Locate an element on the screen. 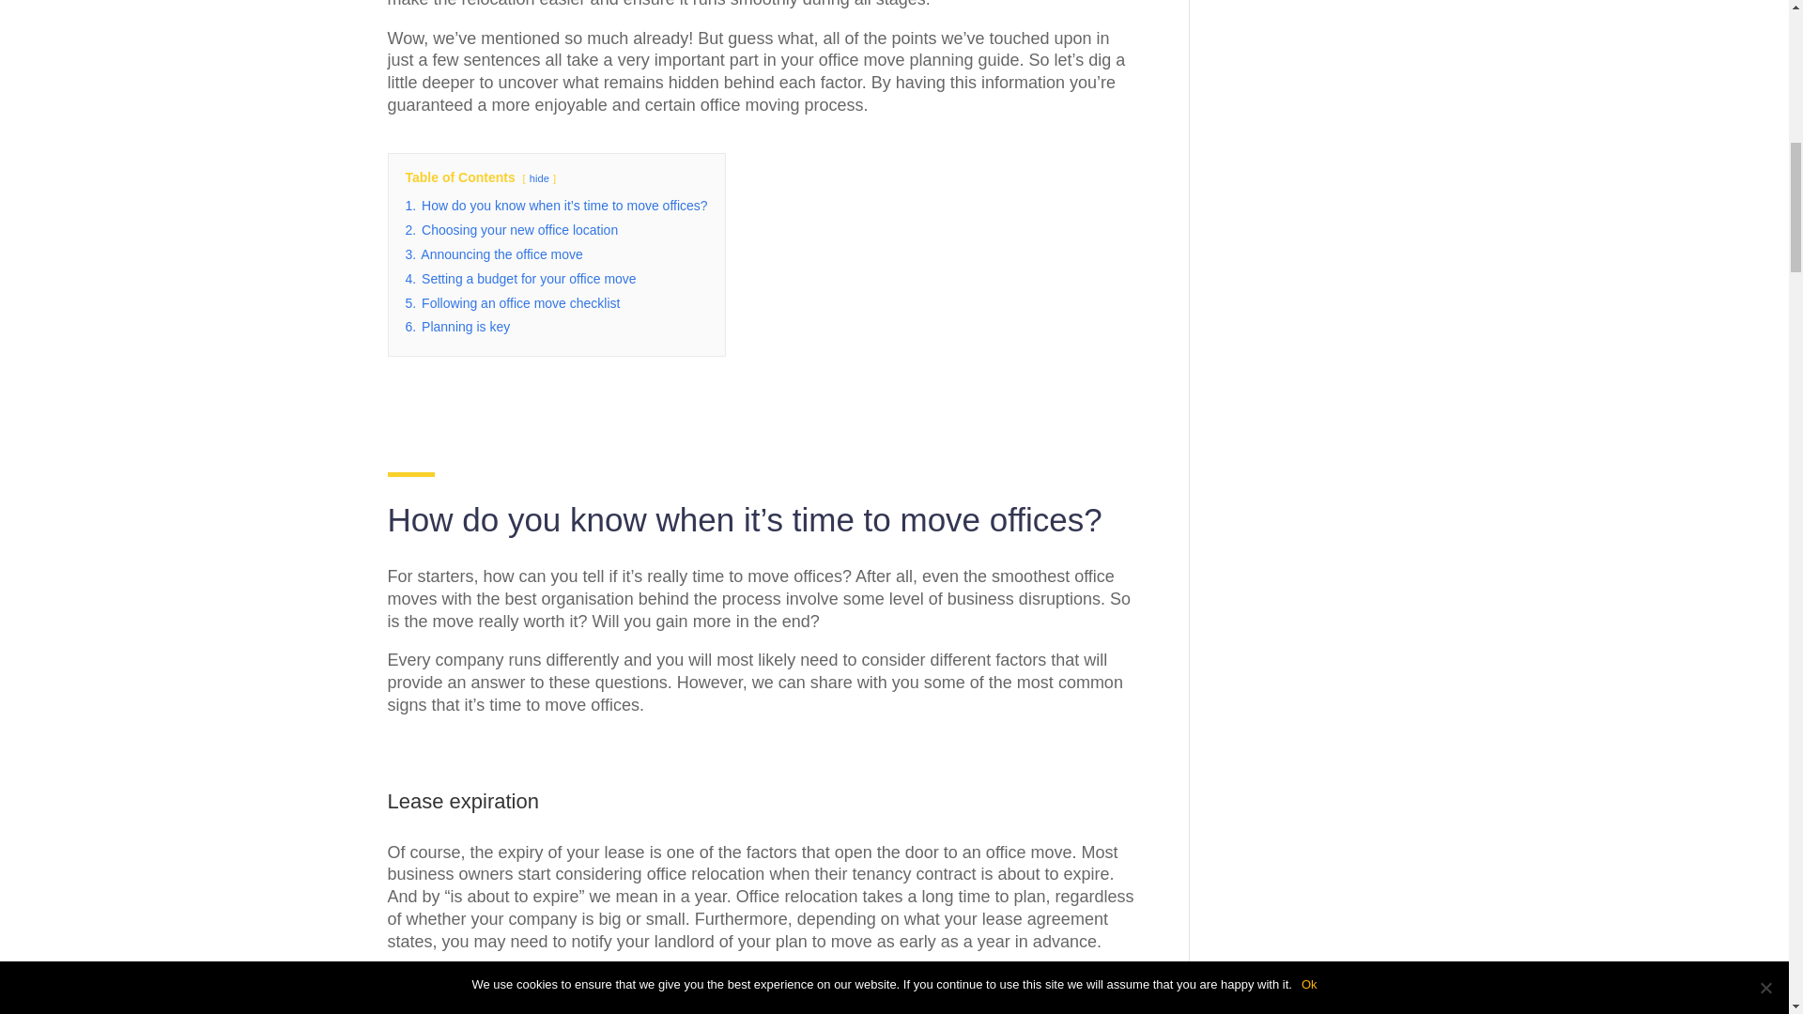 Image resolution: width=1803 pixels, height=1014 pixels. 6. Planning is key is located at coordinates (458, 327).